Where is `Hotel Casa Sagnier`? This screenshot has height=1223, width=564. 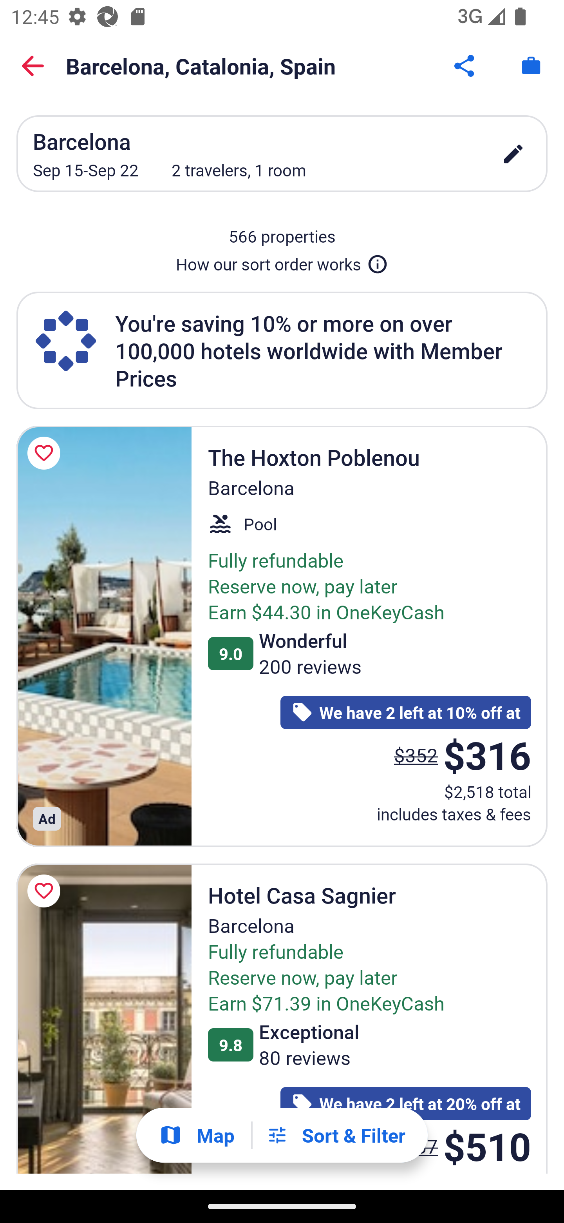 Hotel Casa Sagnier is located at coordinates (104, 1018).